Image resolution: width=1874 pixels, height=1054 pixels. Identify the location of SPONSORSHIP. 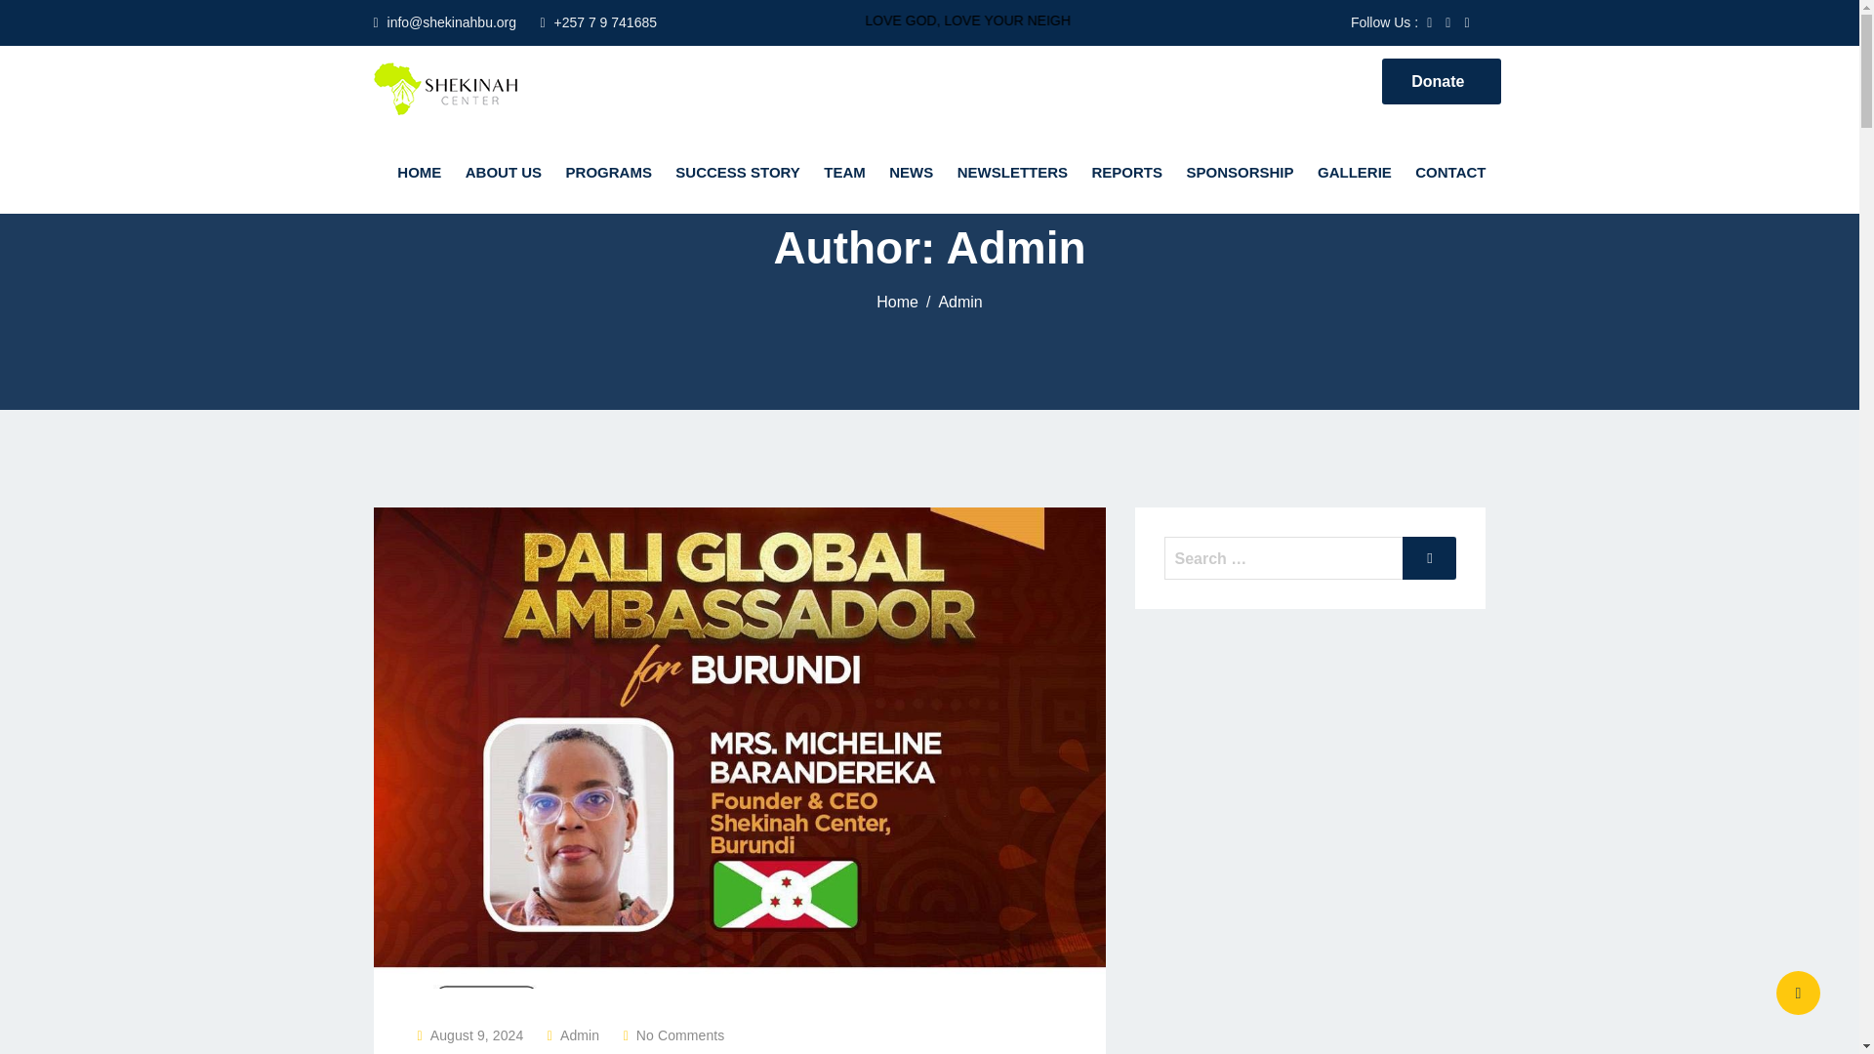
(1240, 173).